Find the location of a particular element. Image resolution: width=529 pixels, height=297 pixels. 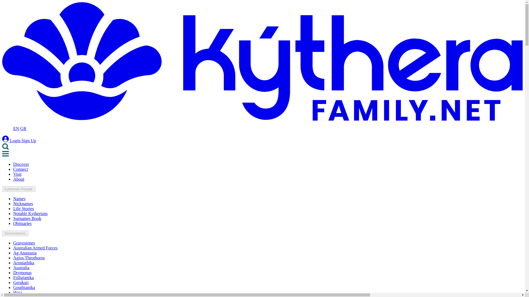

Gravestones is located at coordinates (15, 233).